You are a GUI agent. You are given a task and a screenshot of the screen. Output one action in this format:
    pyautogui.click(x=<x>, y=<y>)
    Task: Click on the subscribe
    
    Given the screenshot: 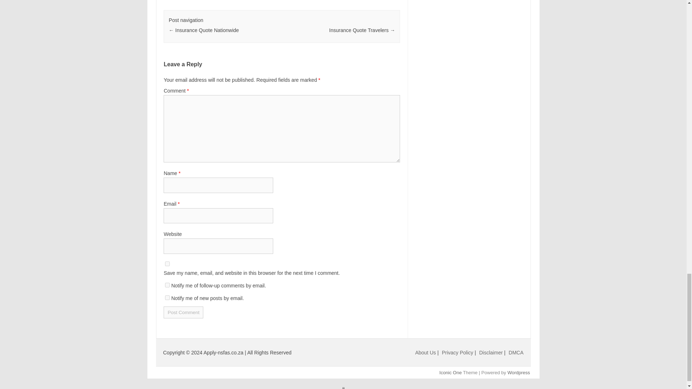 What is the action you would take?
    pyautogui.click(x=167, y=285)
    